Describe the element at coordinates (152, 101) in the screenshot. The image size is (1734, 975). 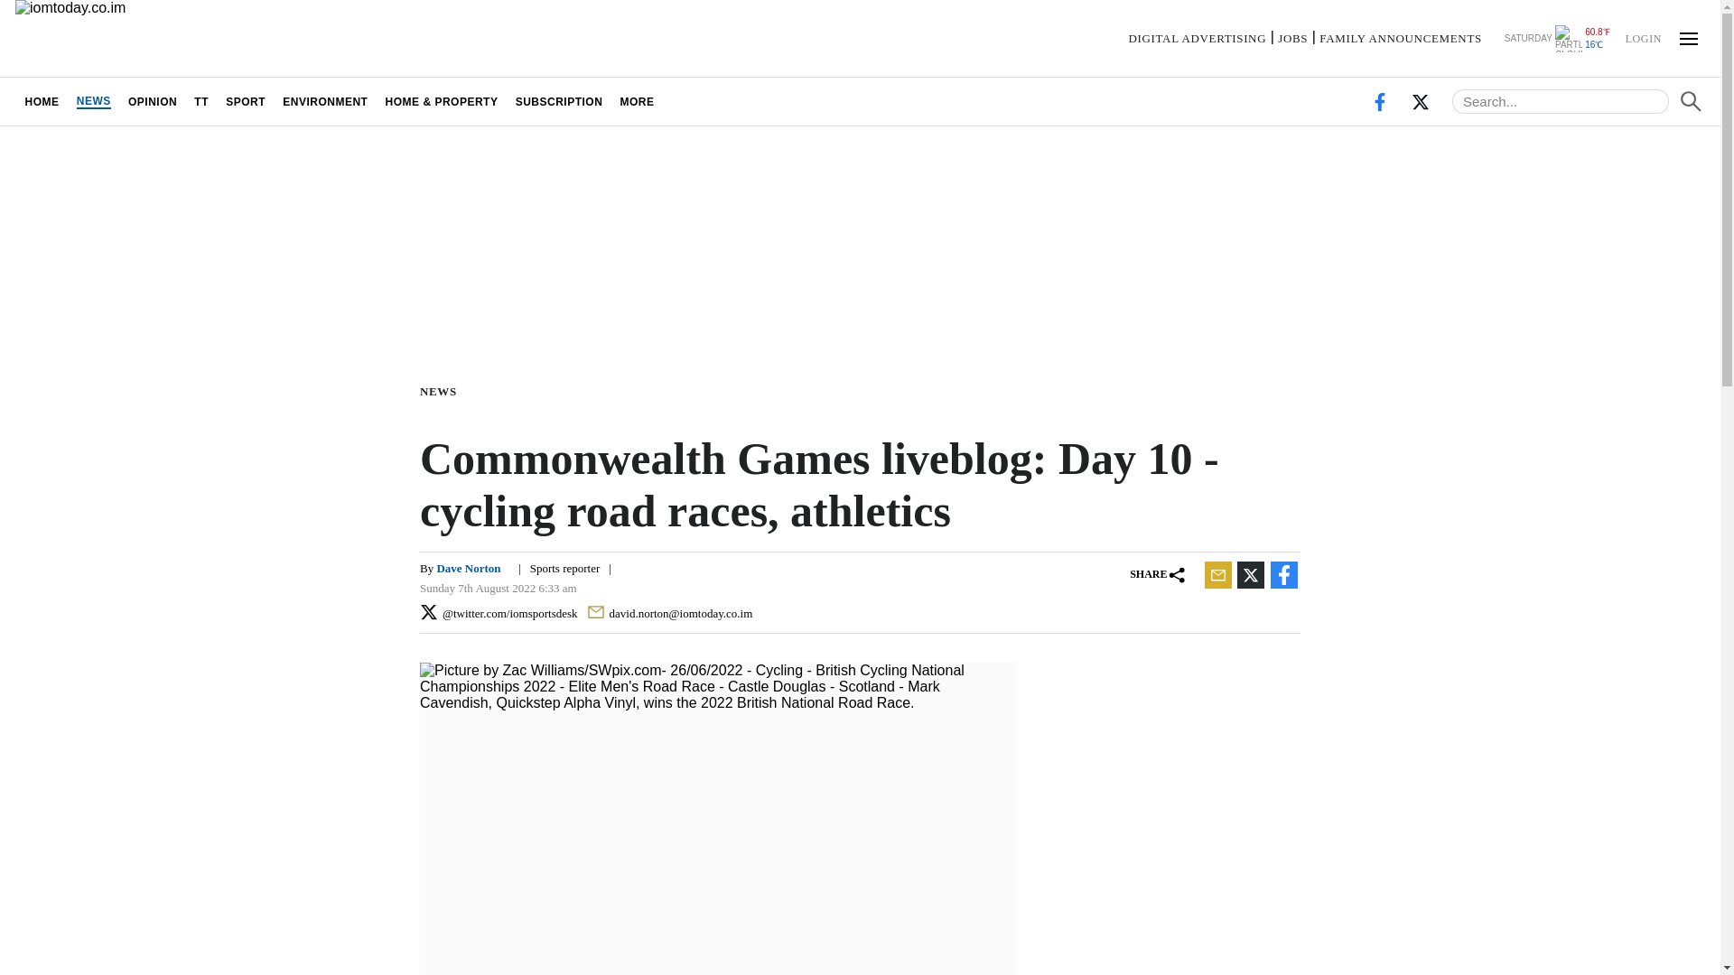
I see `OPINION` at that location.